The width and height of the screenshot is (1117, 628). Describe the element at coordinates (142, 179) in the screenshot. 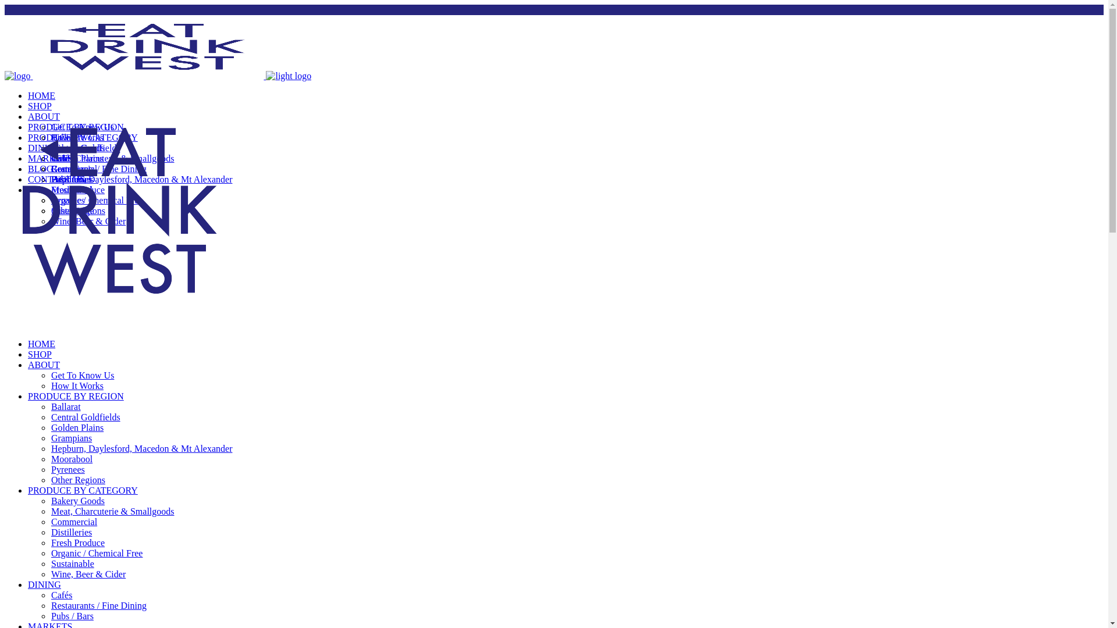

I see `Hepburn, Daylesford, Macedon & Mt Alexander` at that location.